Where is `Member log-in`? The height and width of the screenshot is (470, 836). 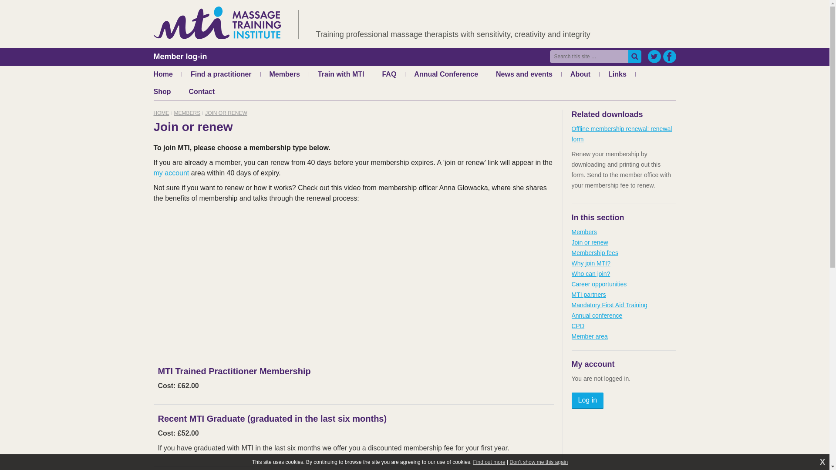 Member log-in is located at coordinates (179, 57).